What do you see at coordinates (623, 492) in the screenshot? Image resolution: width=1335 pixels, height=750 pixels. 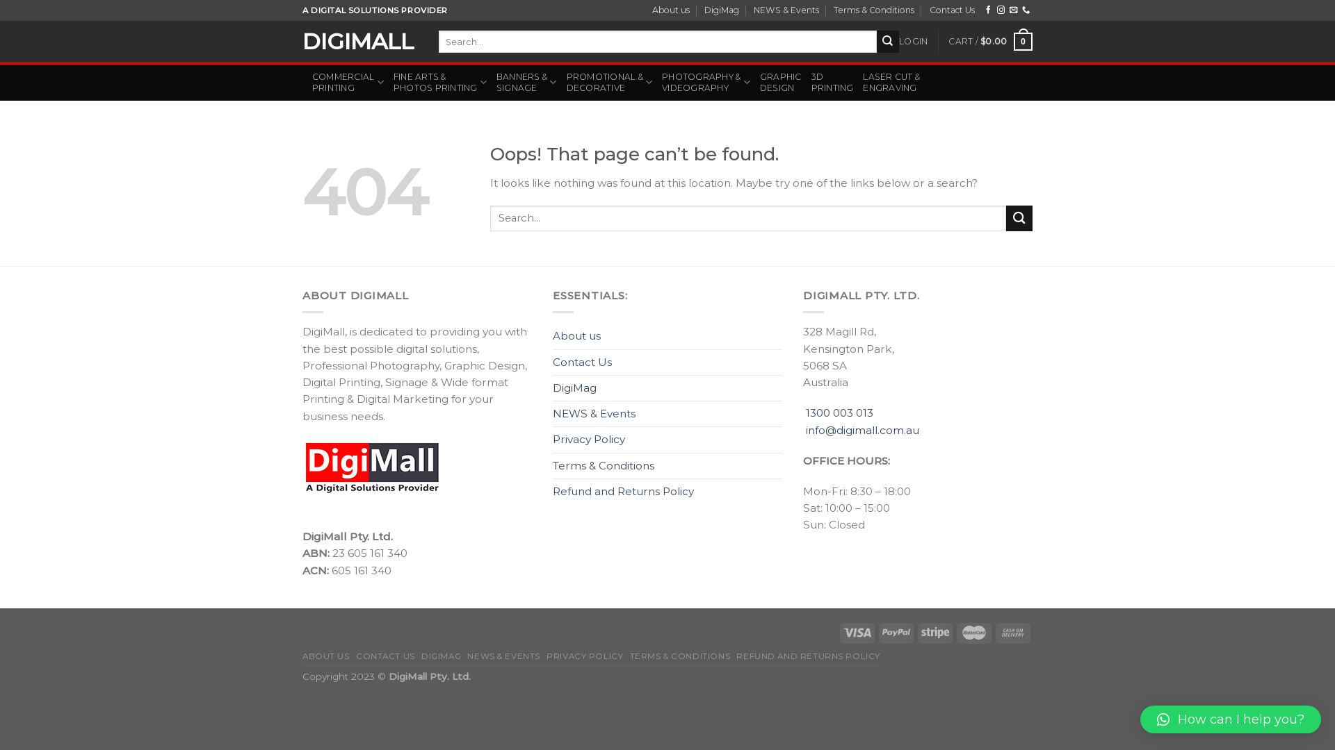 I see `Refund and Returns Policy` at bounding box center [623, 492].